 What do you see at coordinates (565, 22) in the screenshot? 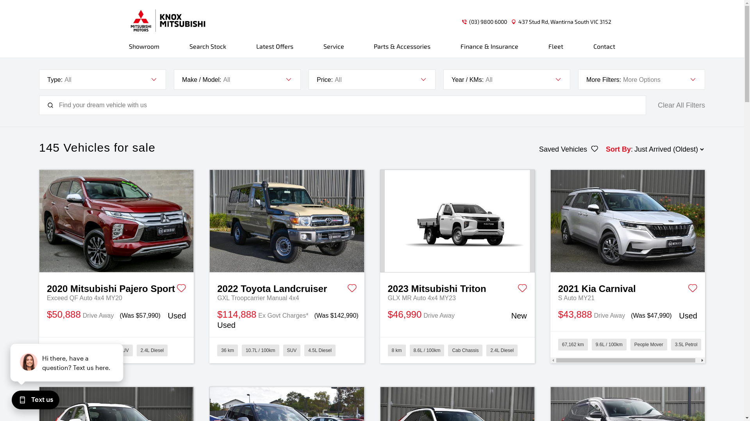
I see `437 Stud Rd, Wantirna South VIC 3152` at bounding box center [565, 22].